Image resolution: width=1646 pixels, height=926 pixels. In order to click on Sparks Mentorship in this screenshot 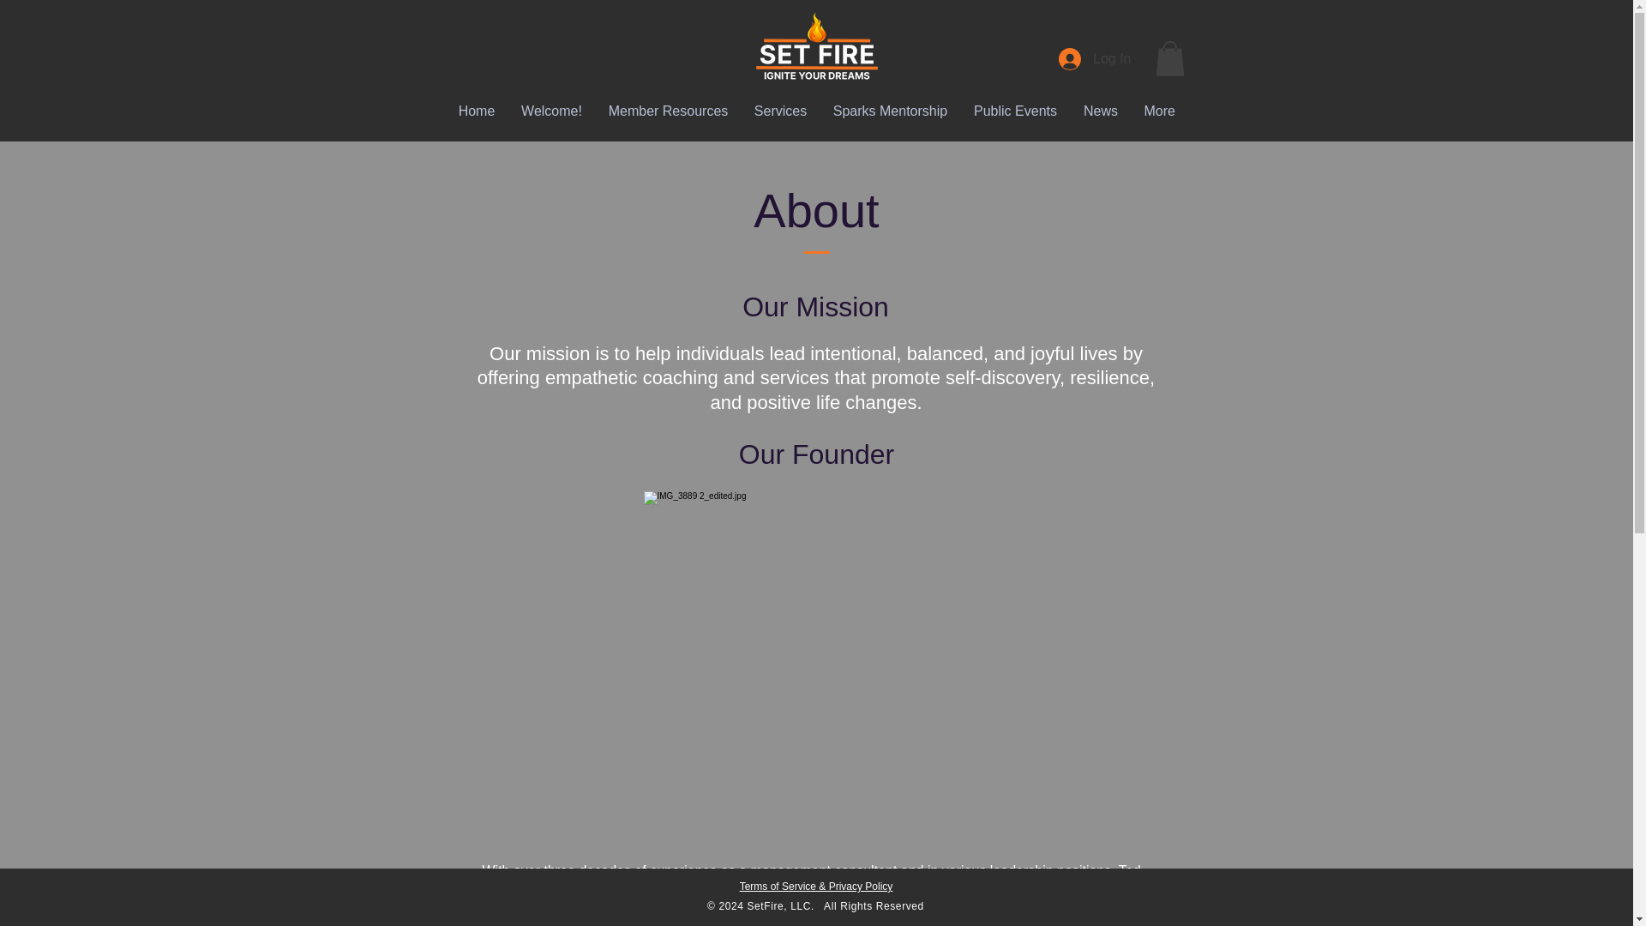, I will do `click(890, 111)`.